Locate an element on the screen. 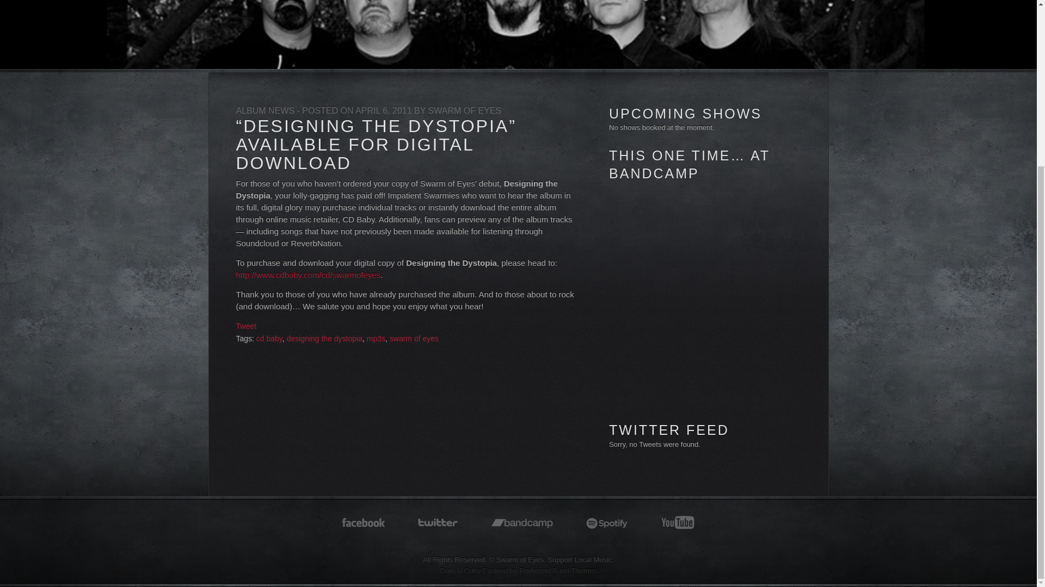 This screenshot has width=1045, height=587. youtube is located at coordinates (677, 523).